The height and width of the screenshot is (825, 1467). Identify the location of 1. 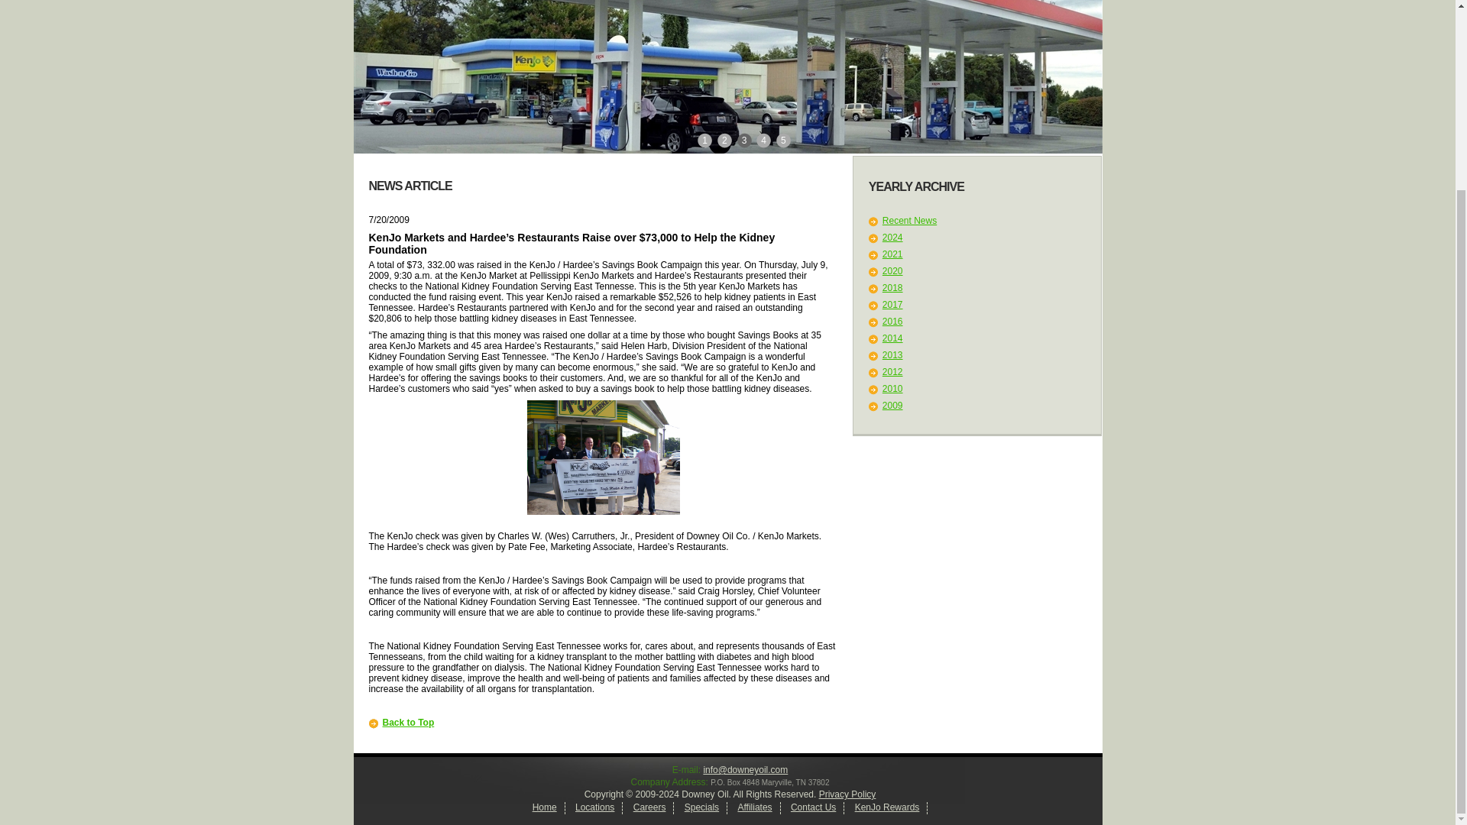
(705, 139).